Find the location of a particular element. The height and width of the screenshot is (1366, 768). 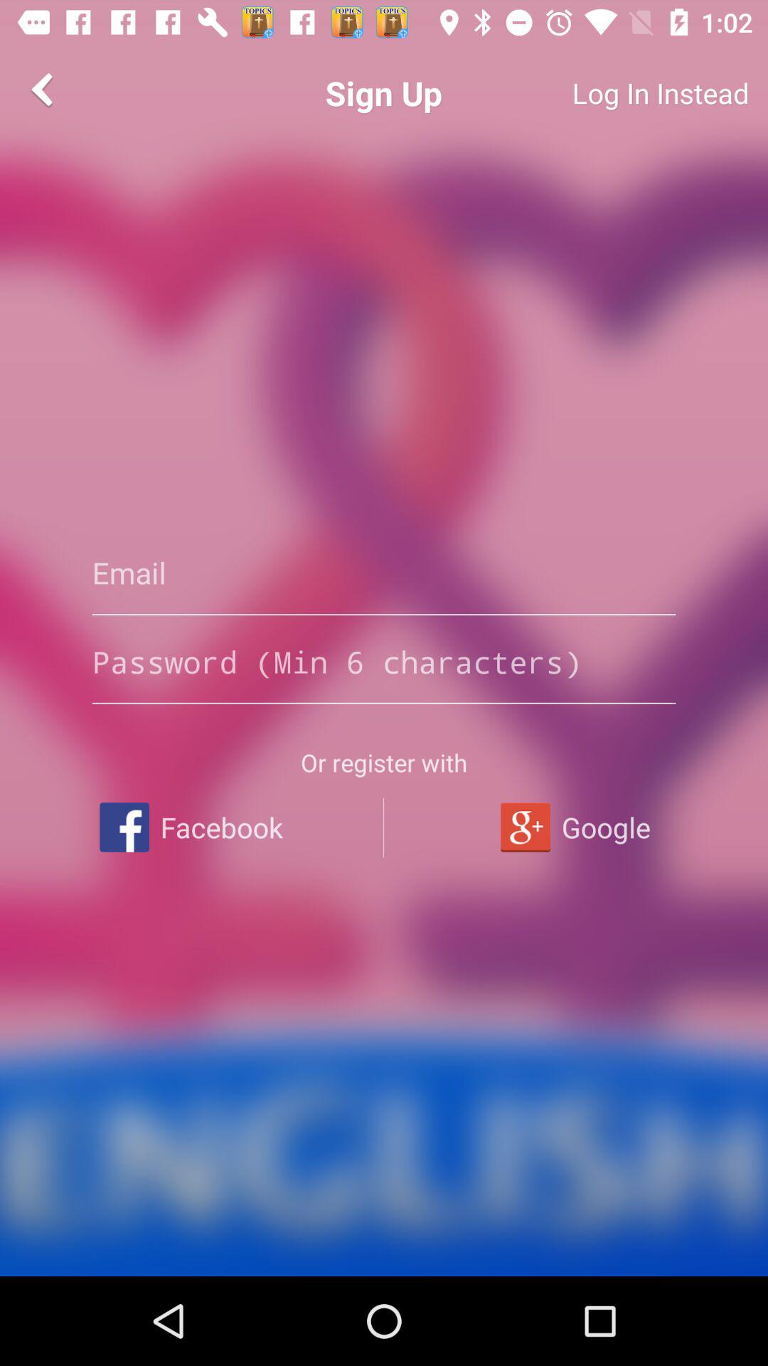

turn on the log in instead is located at coordinates (609, 92).